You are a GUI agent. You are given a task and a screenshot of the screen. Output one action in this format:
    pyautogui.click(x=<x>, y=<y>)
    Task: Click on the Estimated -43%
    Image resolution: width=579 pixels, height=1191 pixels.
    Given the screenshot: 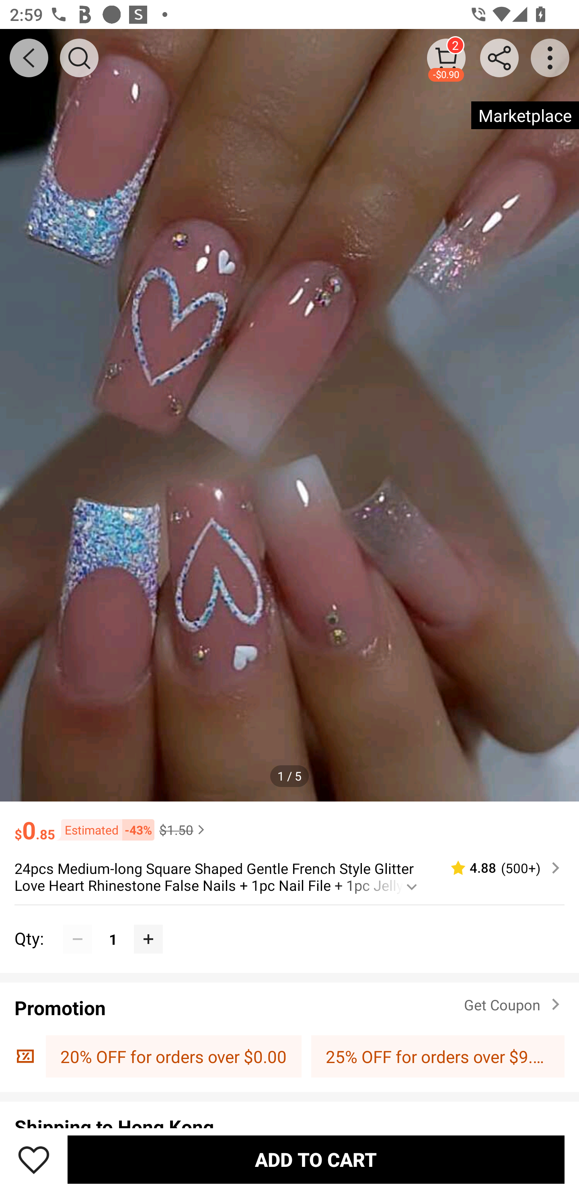 What is the action you would take?
    pyautogui.click(x=105, y=830)
    